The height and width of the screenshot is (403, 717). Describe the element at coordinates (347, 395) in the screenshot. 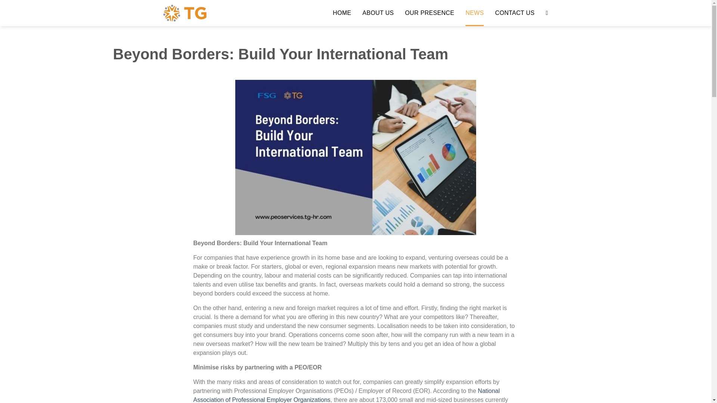

I see `National Association of Professional Employer Organizations` at that location.